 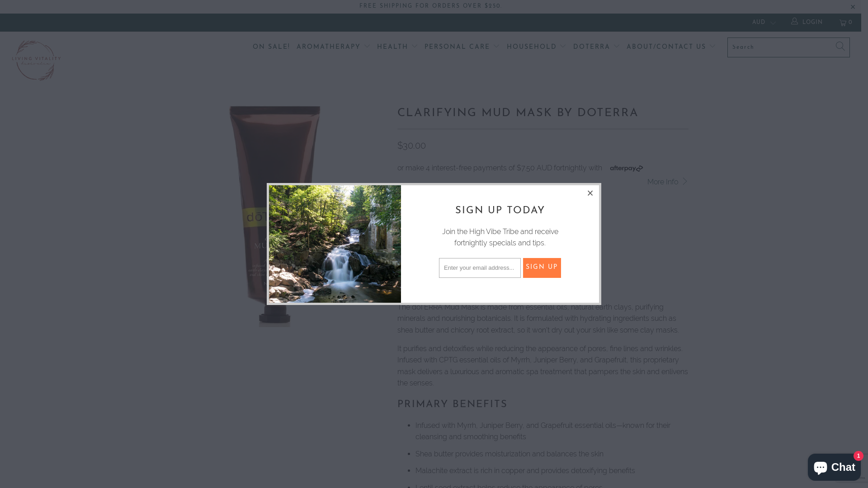 What do you see at coordinates (591, 193) in the screenshot?
I see `Close` at bounding box center [591, 193].